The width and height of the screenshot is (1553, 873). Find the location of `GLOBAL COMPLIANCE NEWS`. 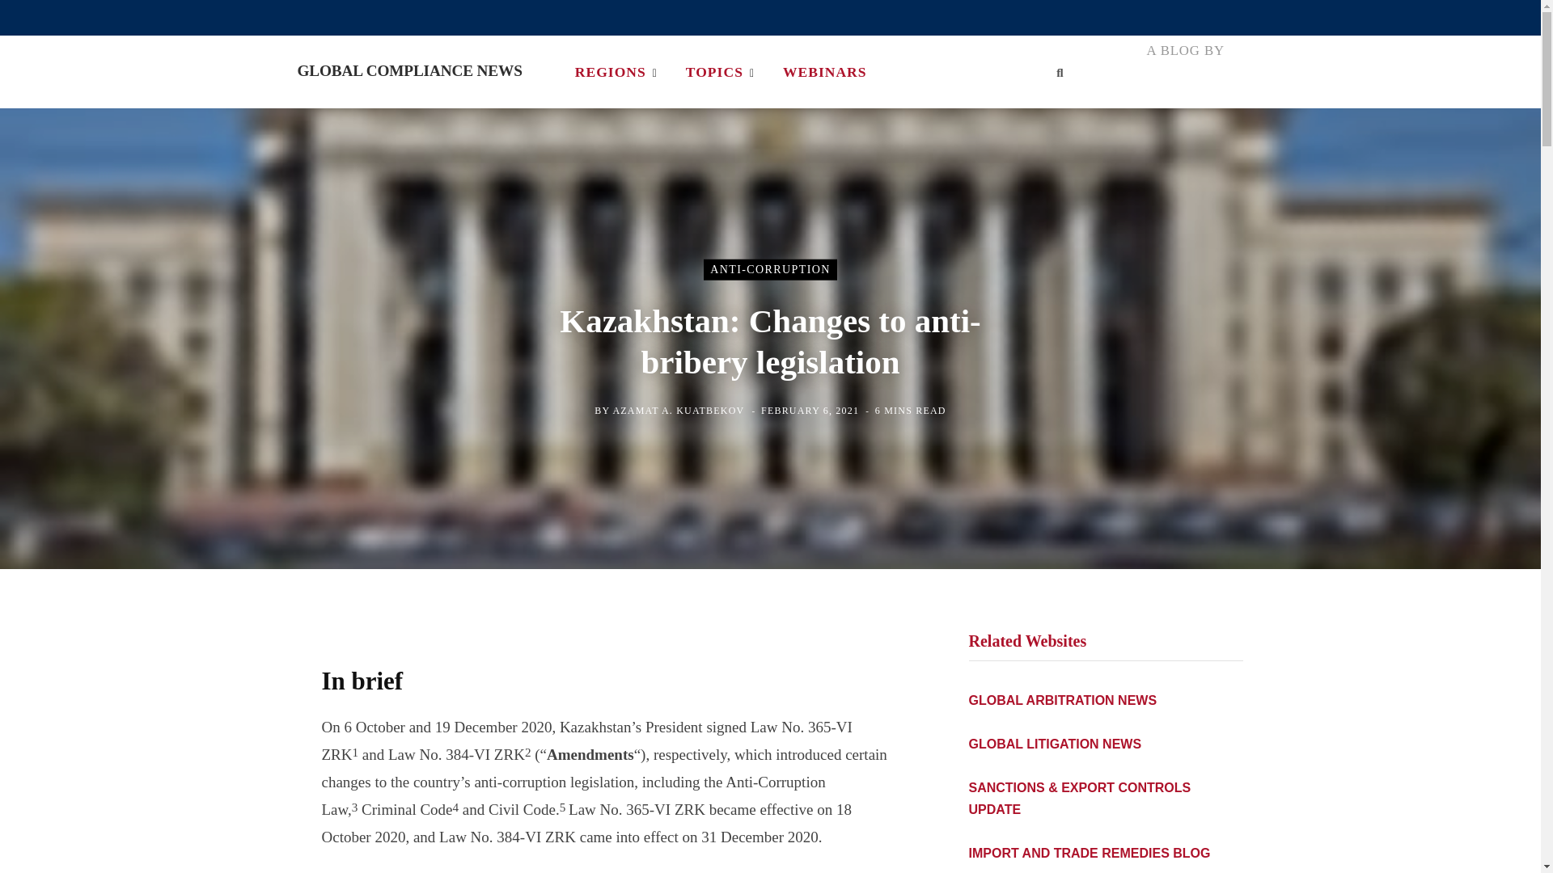

GLOBAL COMPLIANCE NEWS is located at coordinates (409, 71).